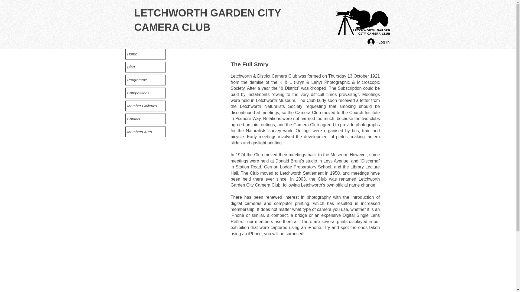  What do you see at coordinates (145, 119) in the screenshot?
I see `Contact` at bounding box center [145, 119].